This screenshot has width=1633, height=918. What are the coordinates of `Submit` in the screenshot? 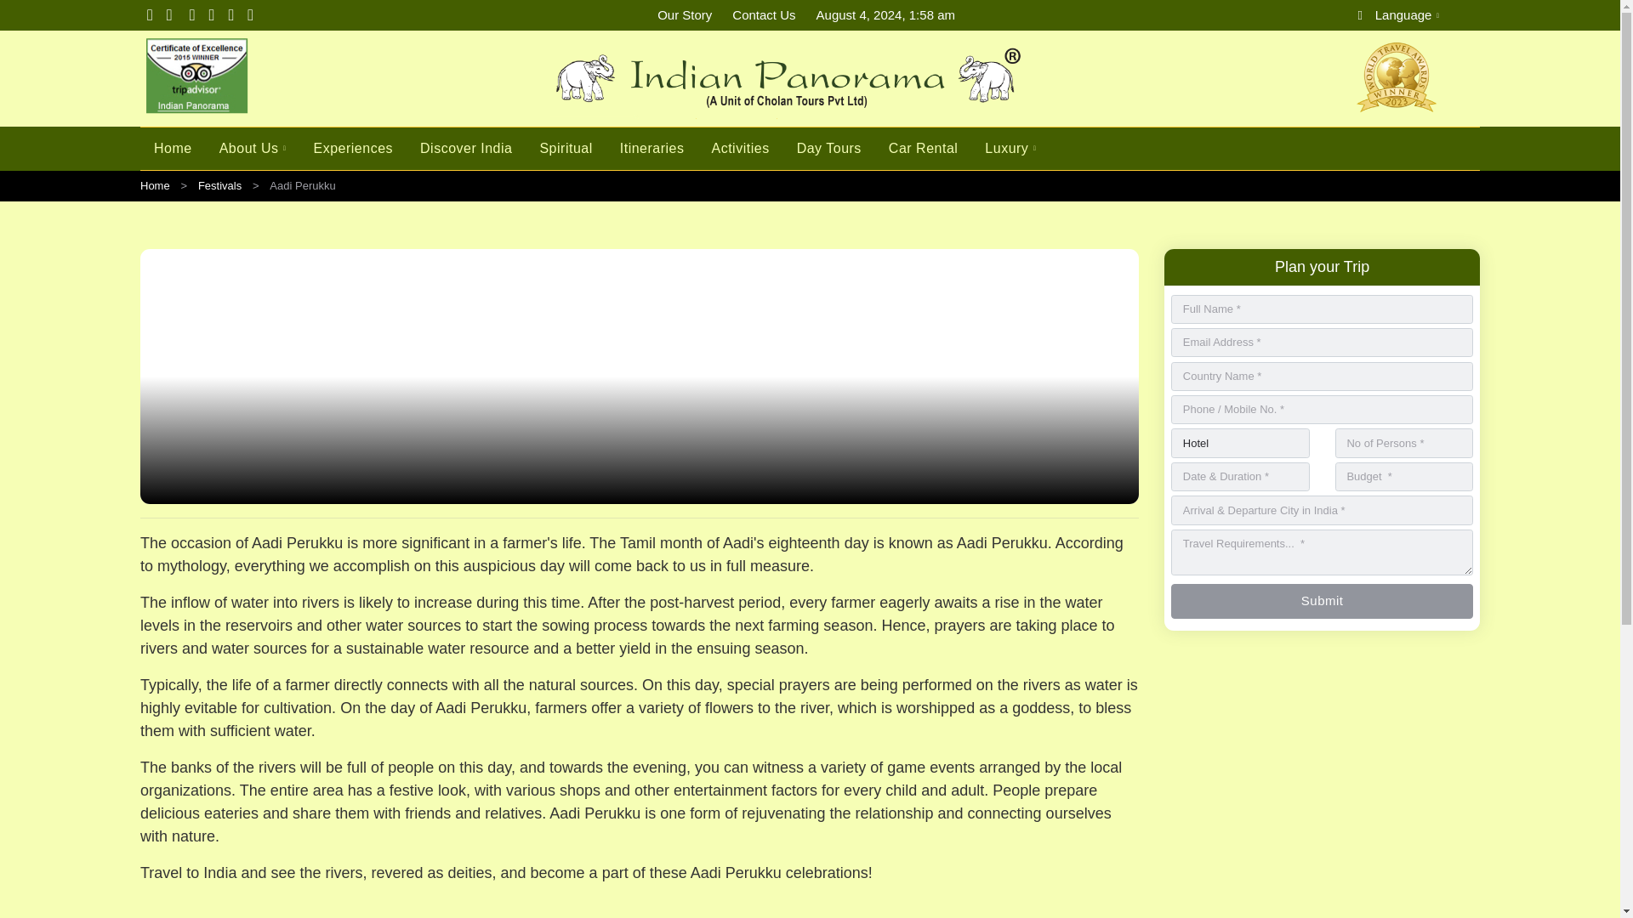 It's located at (1322, 600).